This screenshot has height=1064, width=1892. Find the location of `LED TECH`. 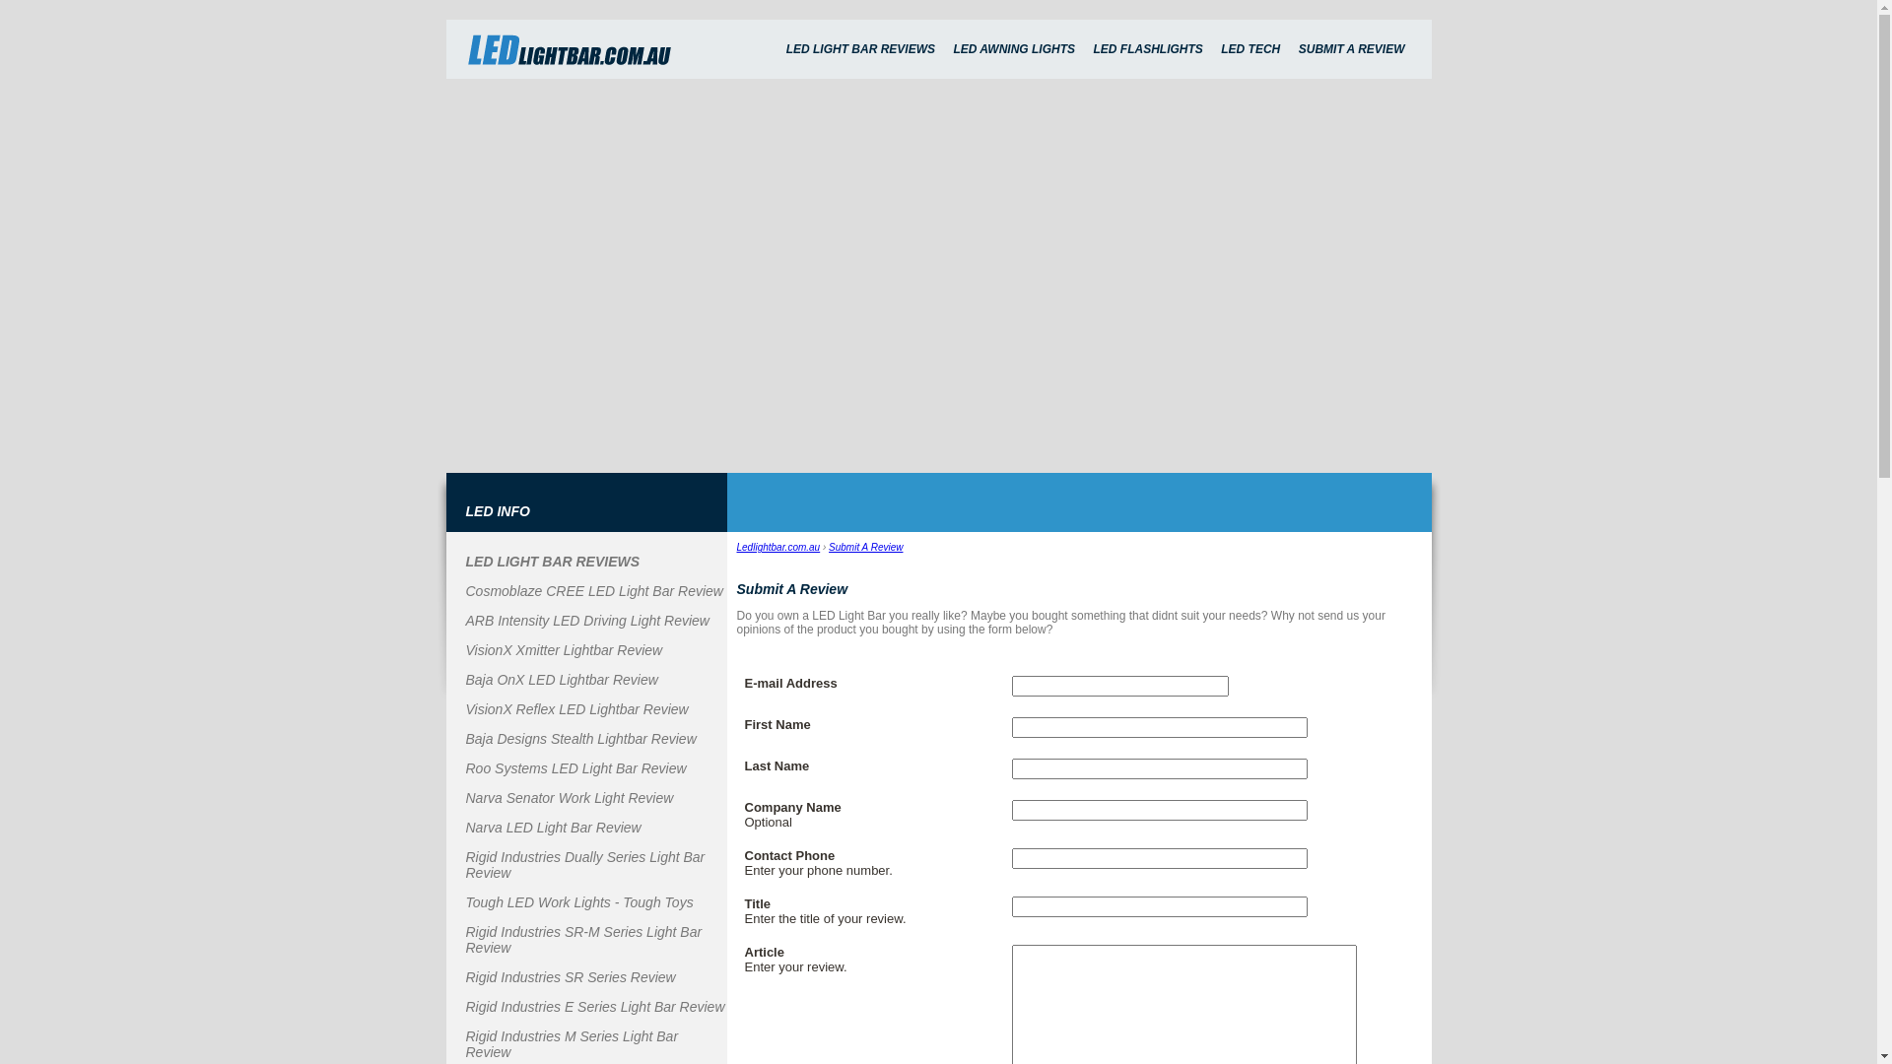

LED TECH is located at coordinates (1250, 49).